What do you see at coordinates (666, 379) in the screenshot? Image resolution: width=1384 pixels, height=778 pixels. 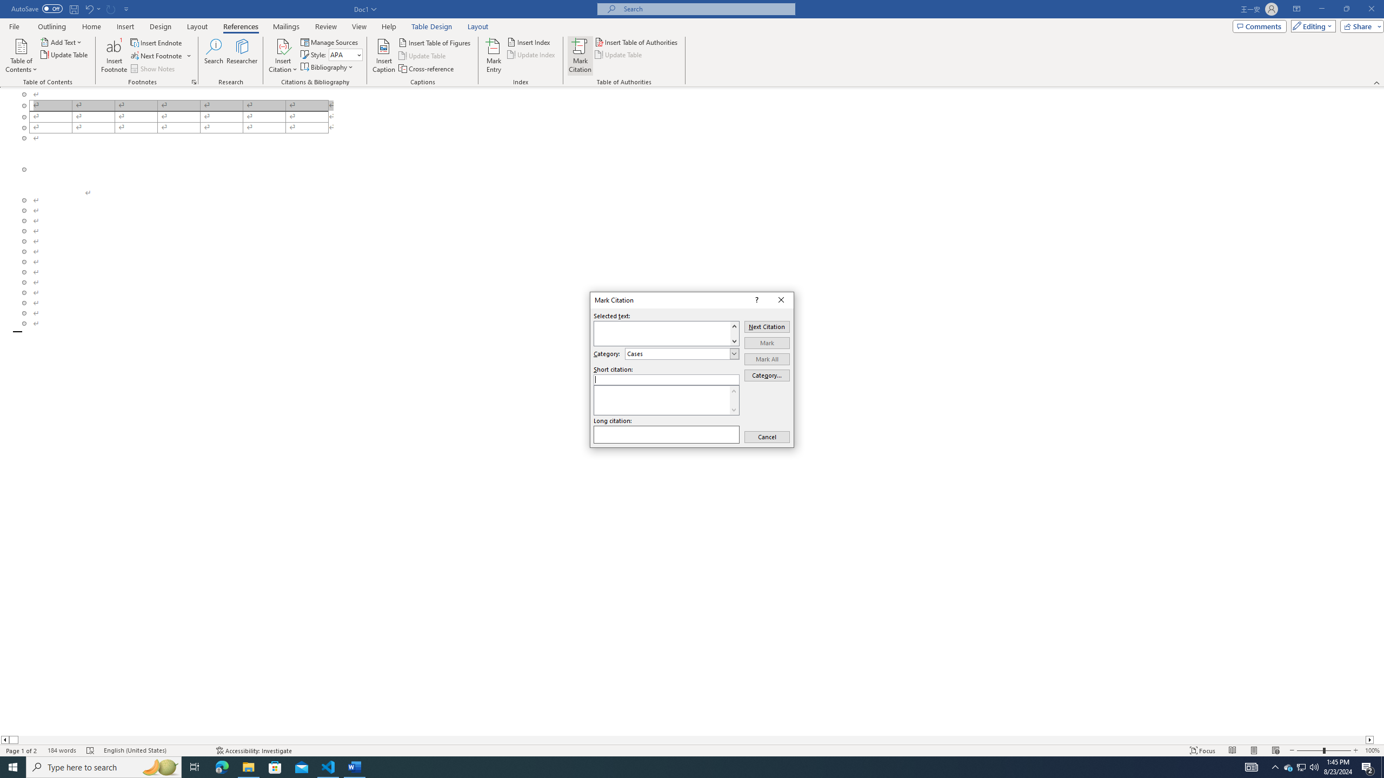 I see `Short citation:` at bounding box center [666, 379].